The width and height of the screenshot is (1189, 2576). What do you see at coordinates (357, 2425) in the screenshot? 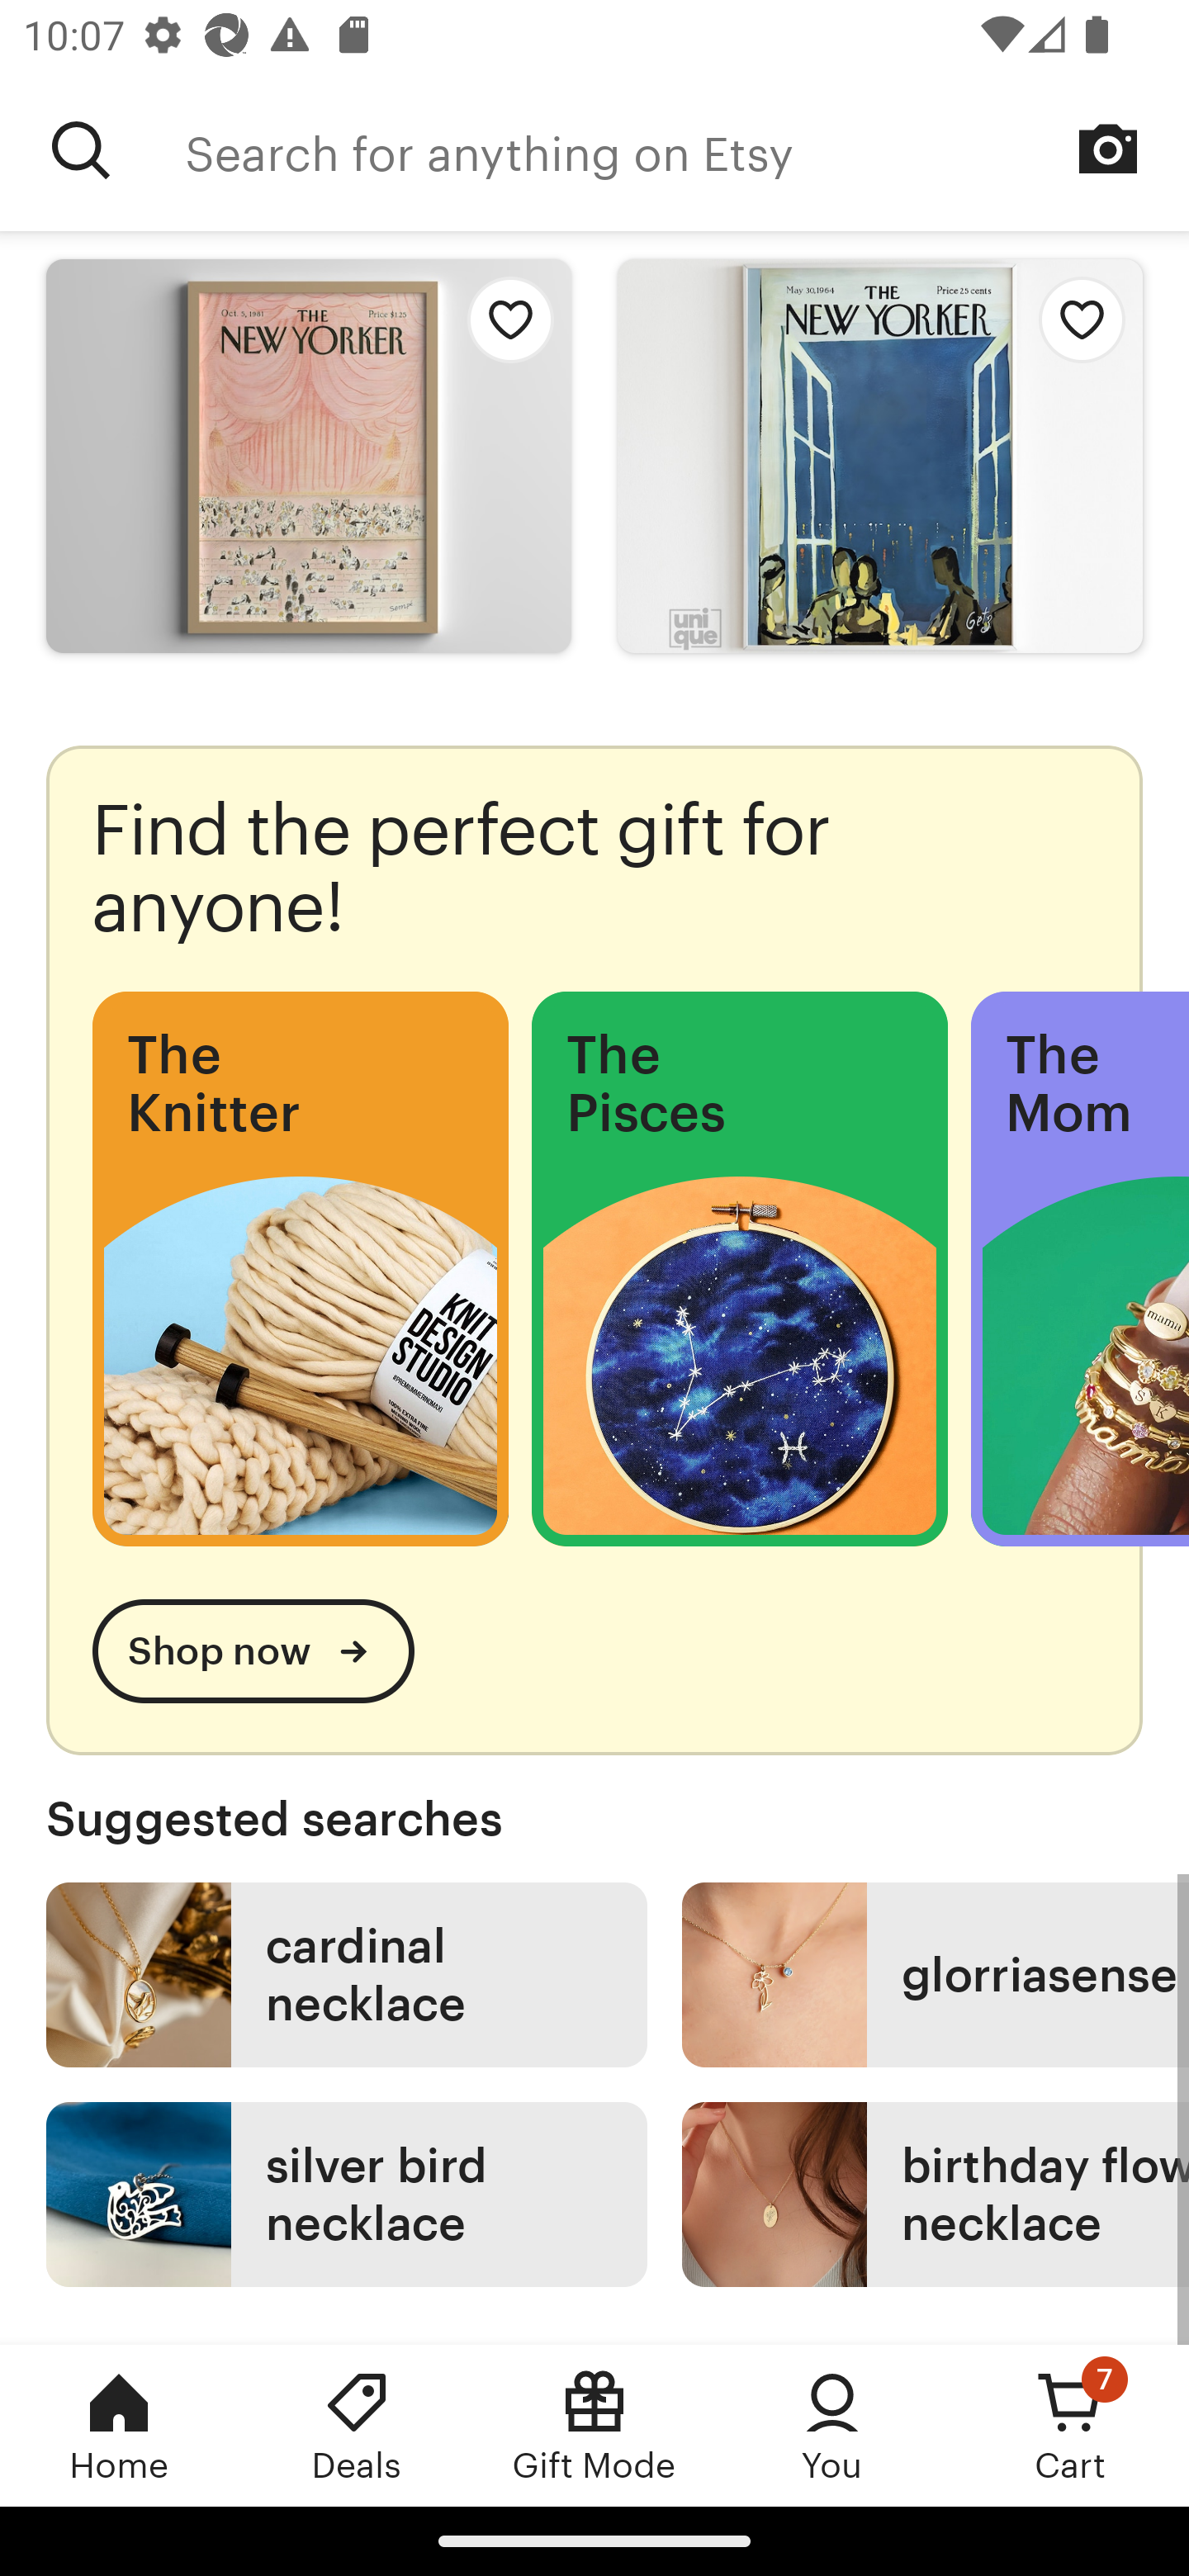
I see `Deals` at bounding box center [357, 2425].